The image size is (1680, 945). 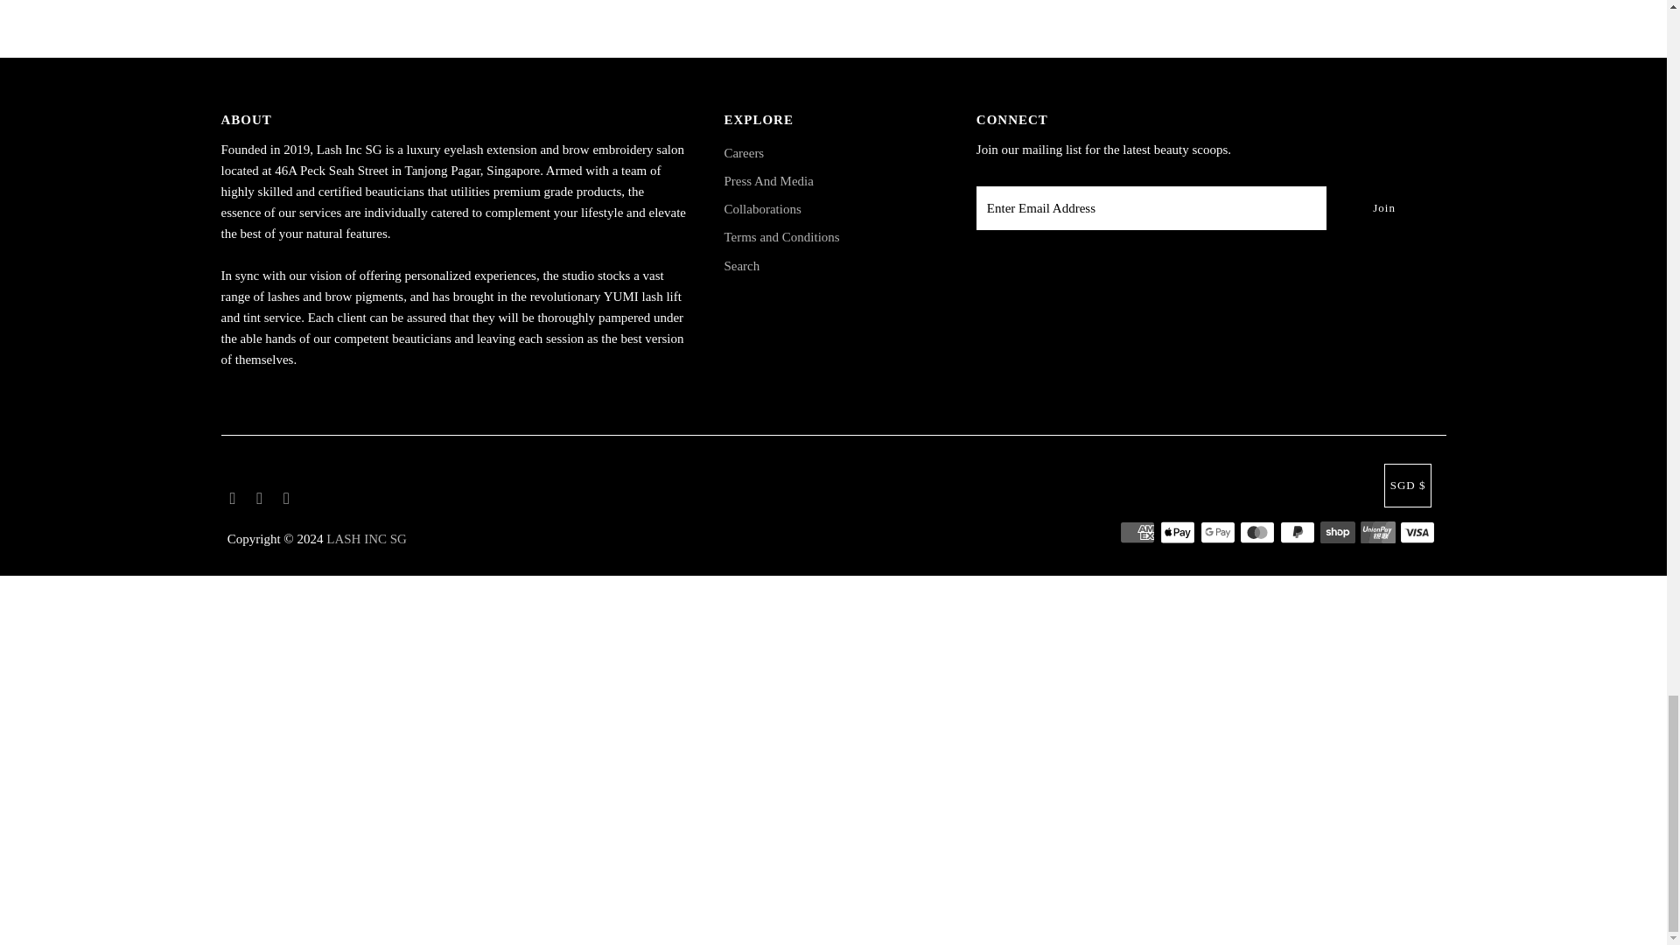 What do you see at coordinates (1218, 532) in the screenshot?
I see `Google Pay` at bounding box center [1218, 532].